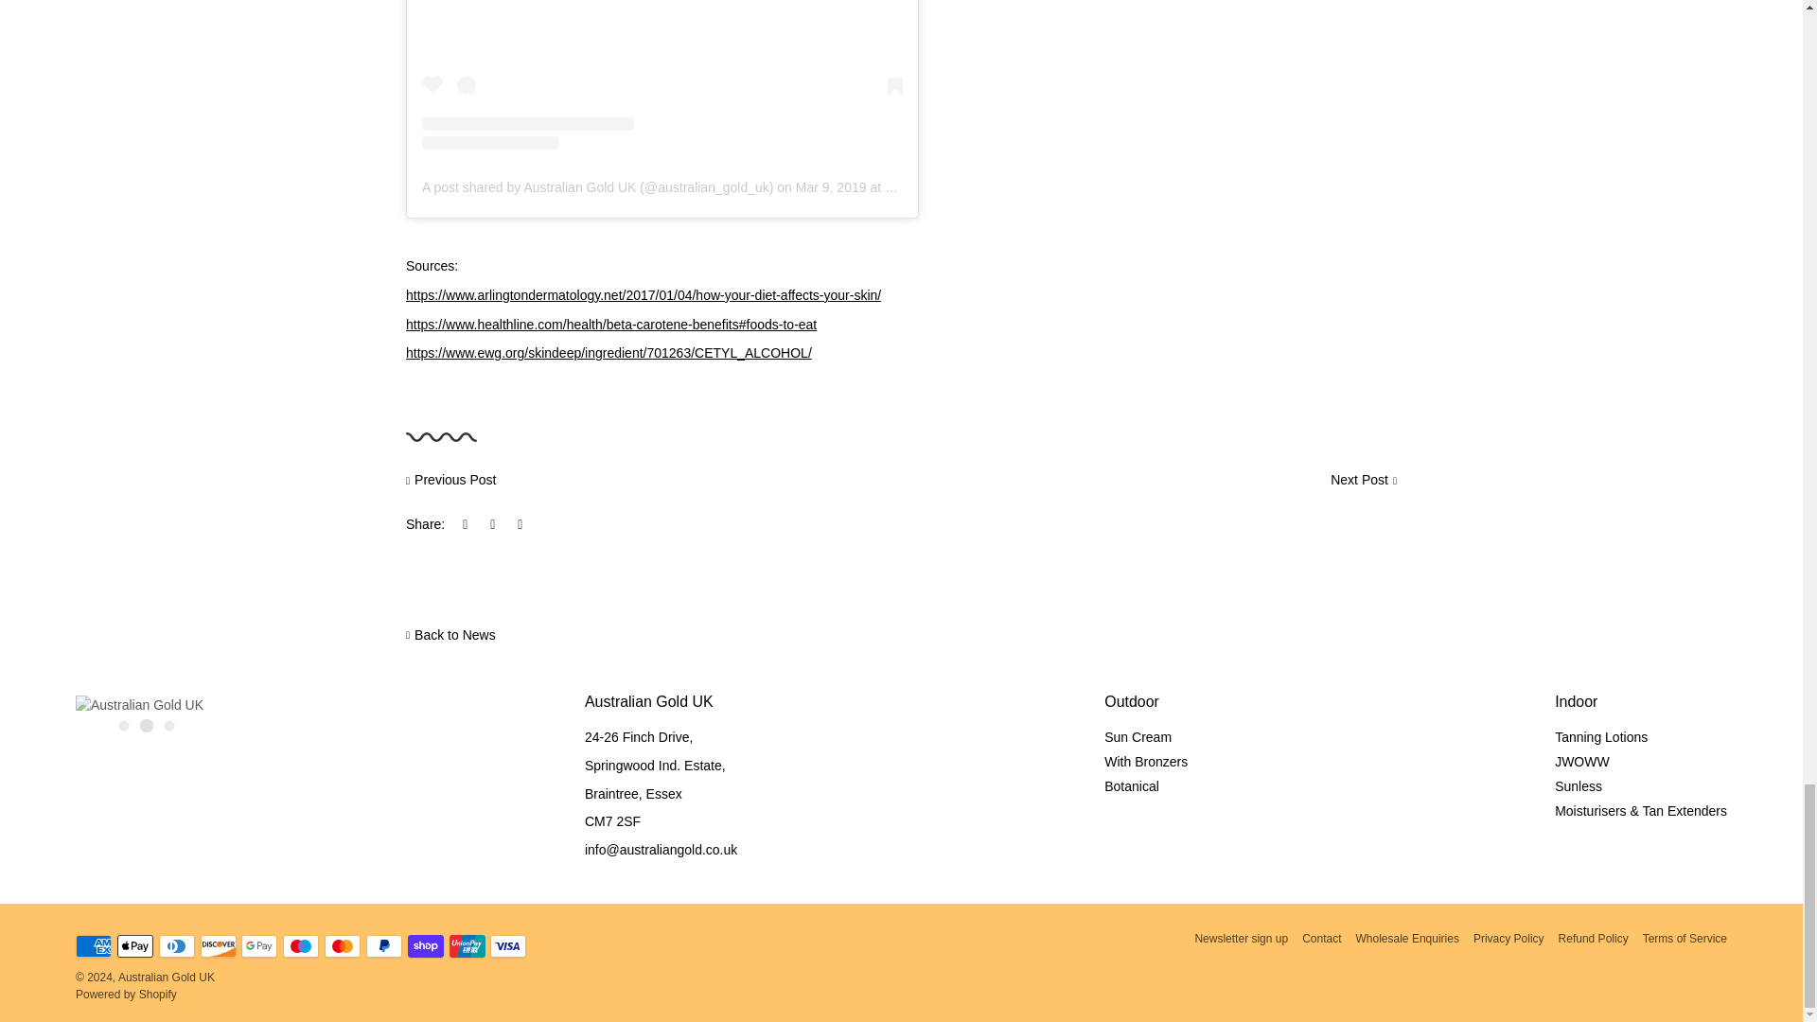 The height and width of the screenshot is (1022, 1817). I want to click on Maestro, so click(301, 946).